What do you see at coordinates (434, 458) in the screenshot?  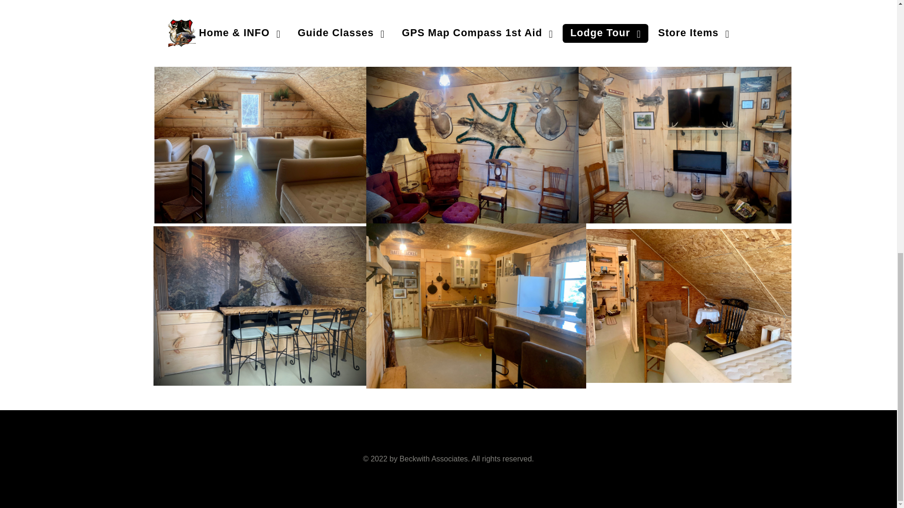 I see `Attic Lodge Outdoor Learning Center` at bounding box center [434, 458].